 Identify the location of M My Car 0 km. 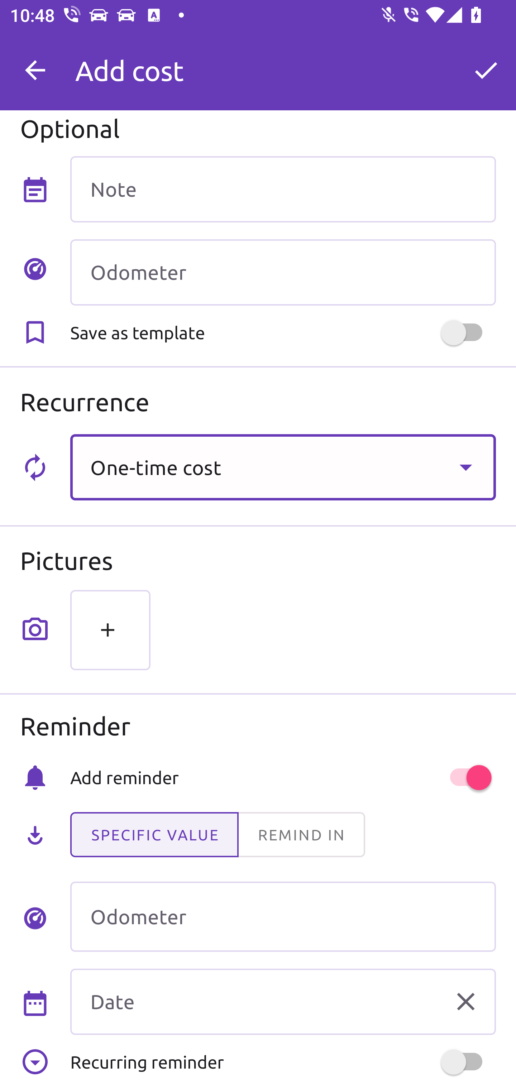
(283, 64).